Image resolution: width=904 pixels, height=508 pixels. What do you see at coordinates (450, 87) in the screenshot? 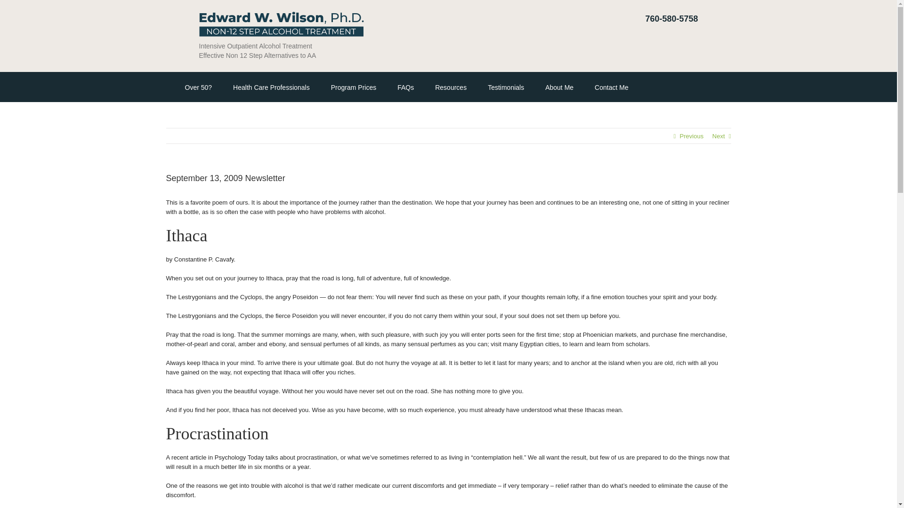
I see `Resources` at bounding box center [450, 87].